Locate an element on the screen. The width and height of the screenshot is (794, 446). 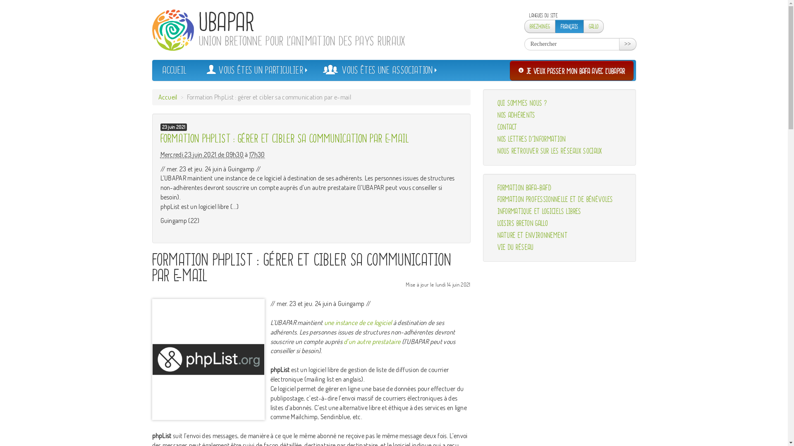
ACCUEIL is located at coordinates (175, 70).